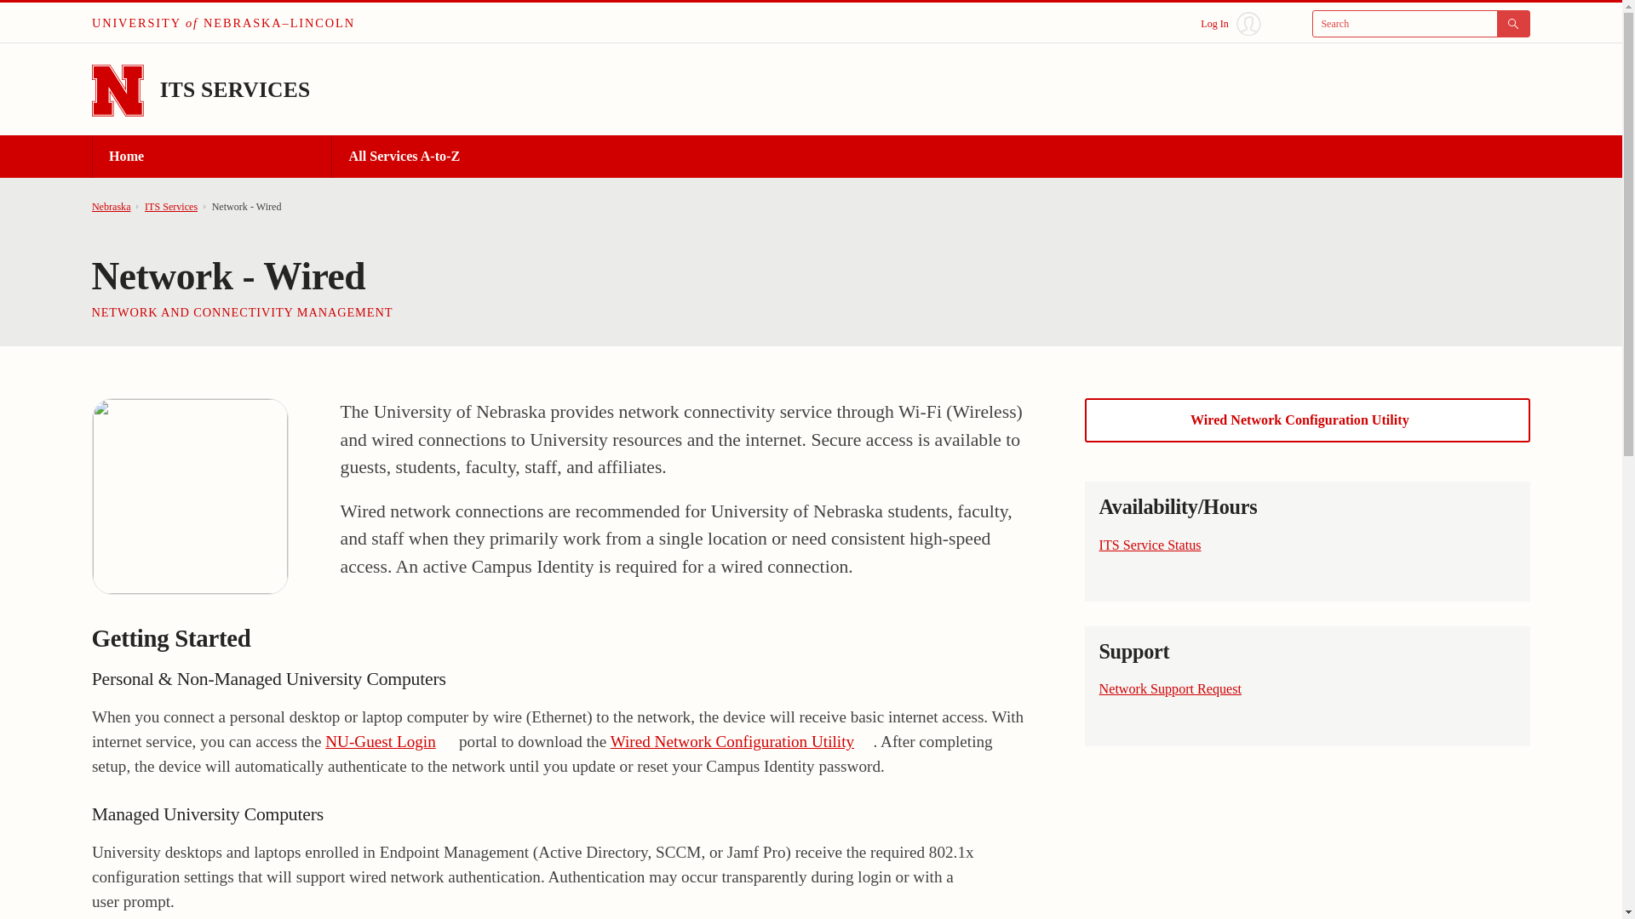 The height and width of the screenshot is (919, 1635). What do you see at coordinates (390, 741) in the screenshot?
I see `NU-Guest Login` at bounding box center [390, 741].